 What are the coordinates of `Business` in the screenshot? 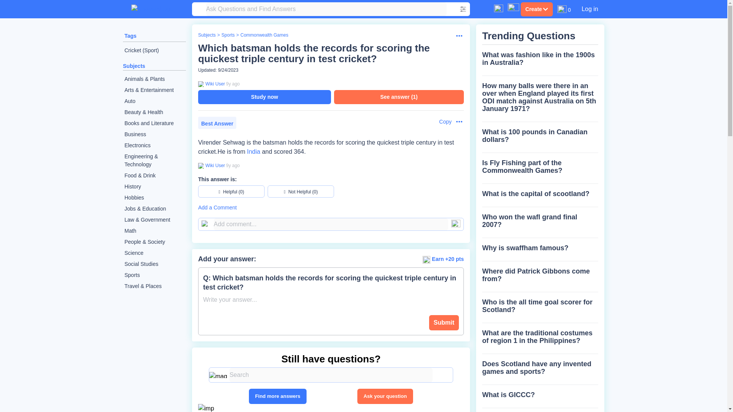 It's located at (154, 134).